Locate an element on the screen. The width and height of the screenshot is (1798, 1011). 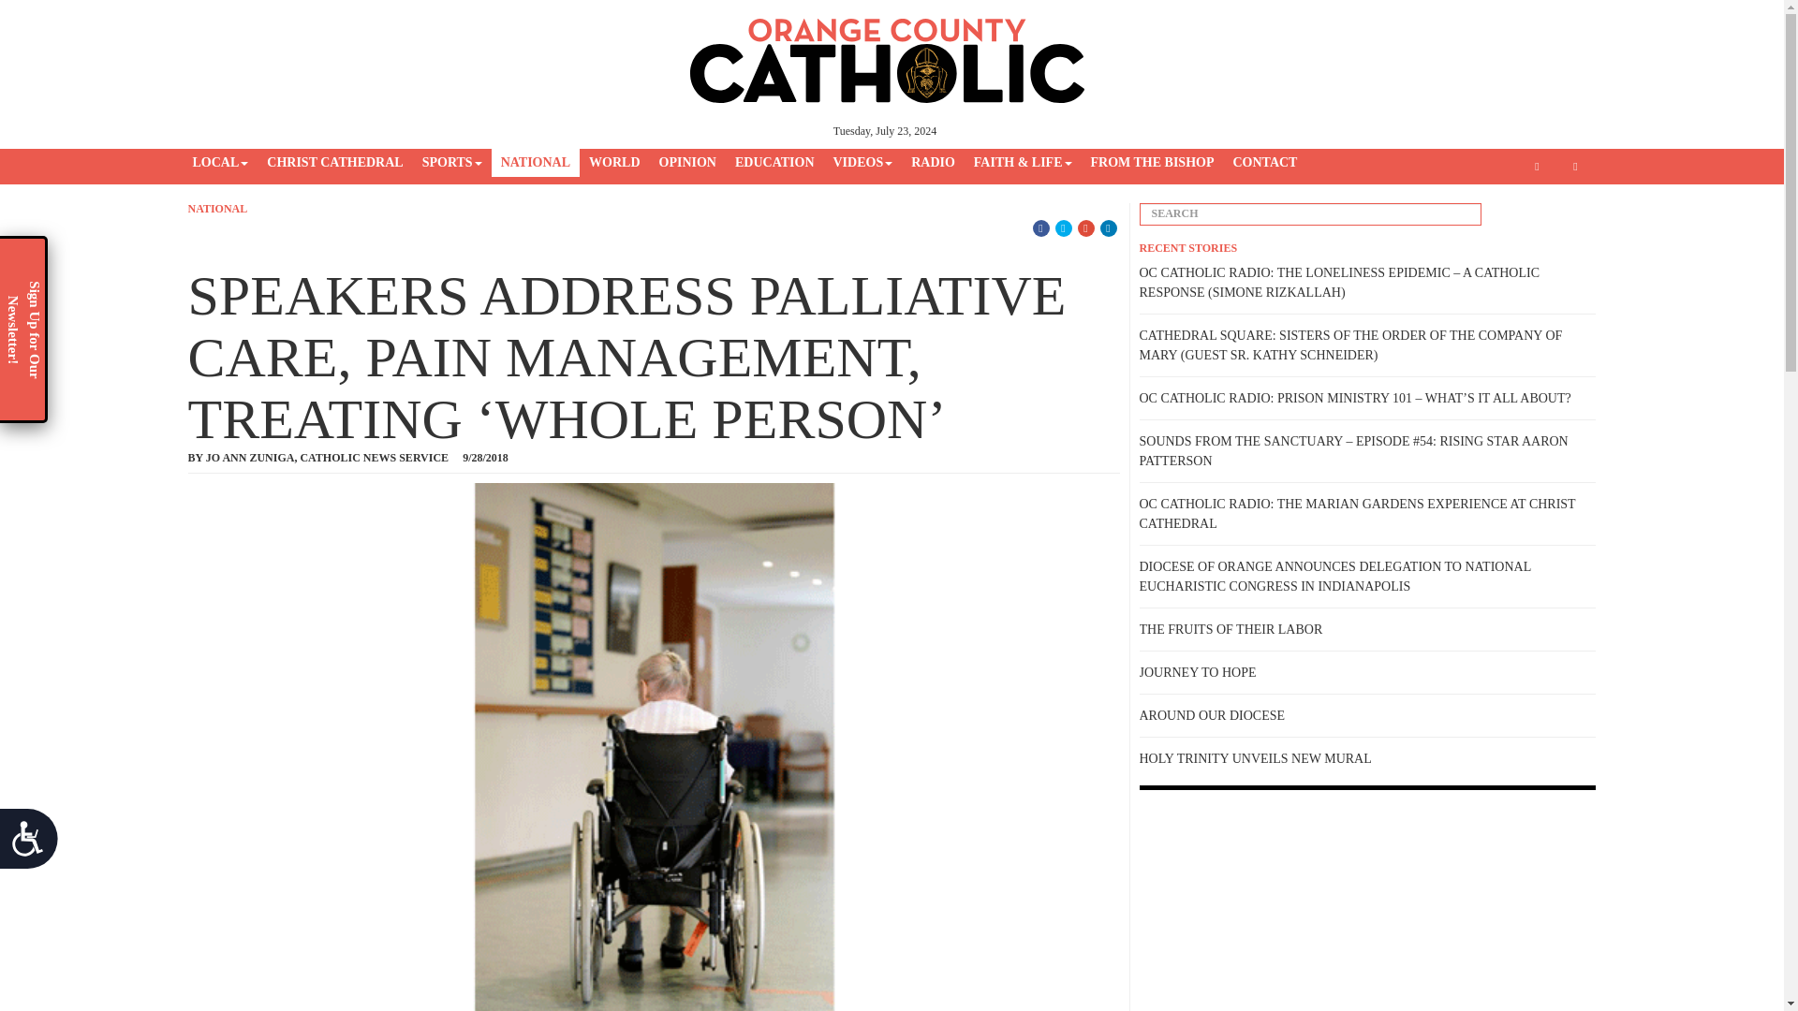
WORLD is located at coordinates (614, 163).